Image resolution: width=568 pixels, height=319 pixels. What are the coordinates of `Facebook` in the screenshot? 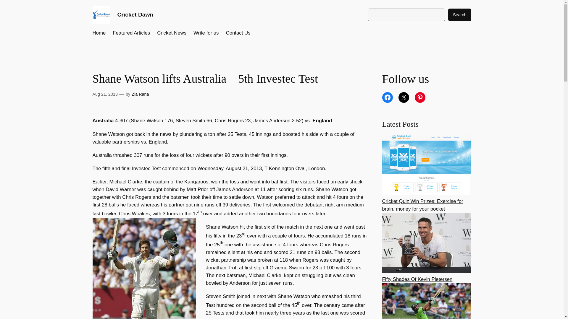 It's located at (388, 97).